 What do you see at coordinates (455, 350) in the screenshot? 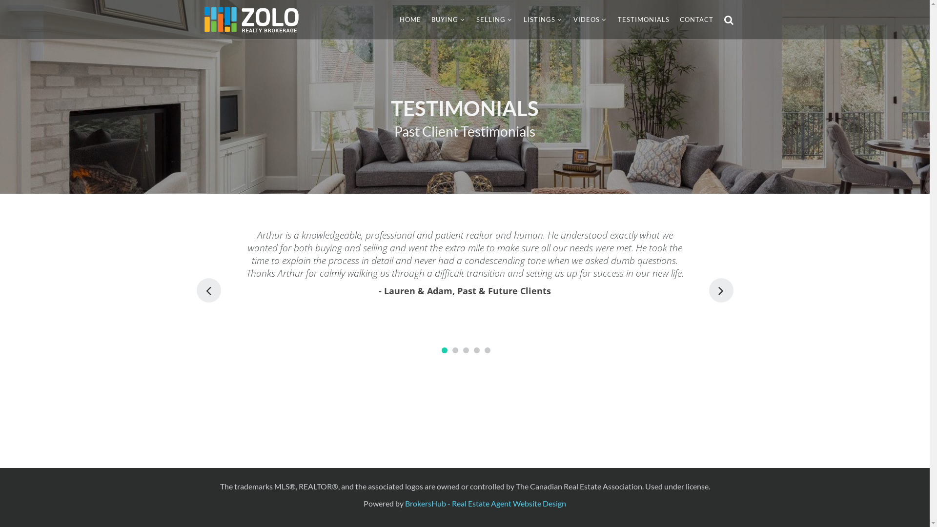
I see `2` at bounding box center [455, 350].